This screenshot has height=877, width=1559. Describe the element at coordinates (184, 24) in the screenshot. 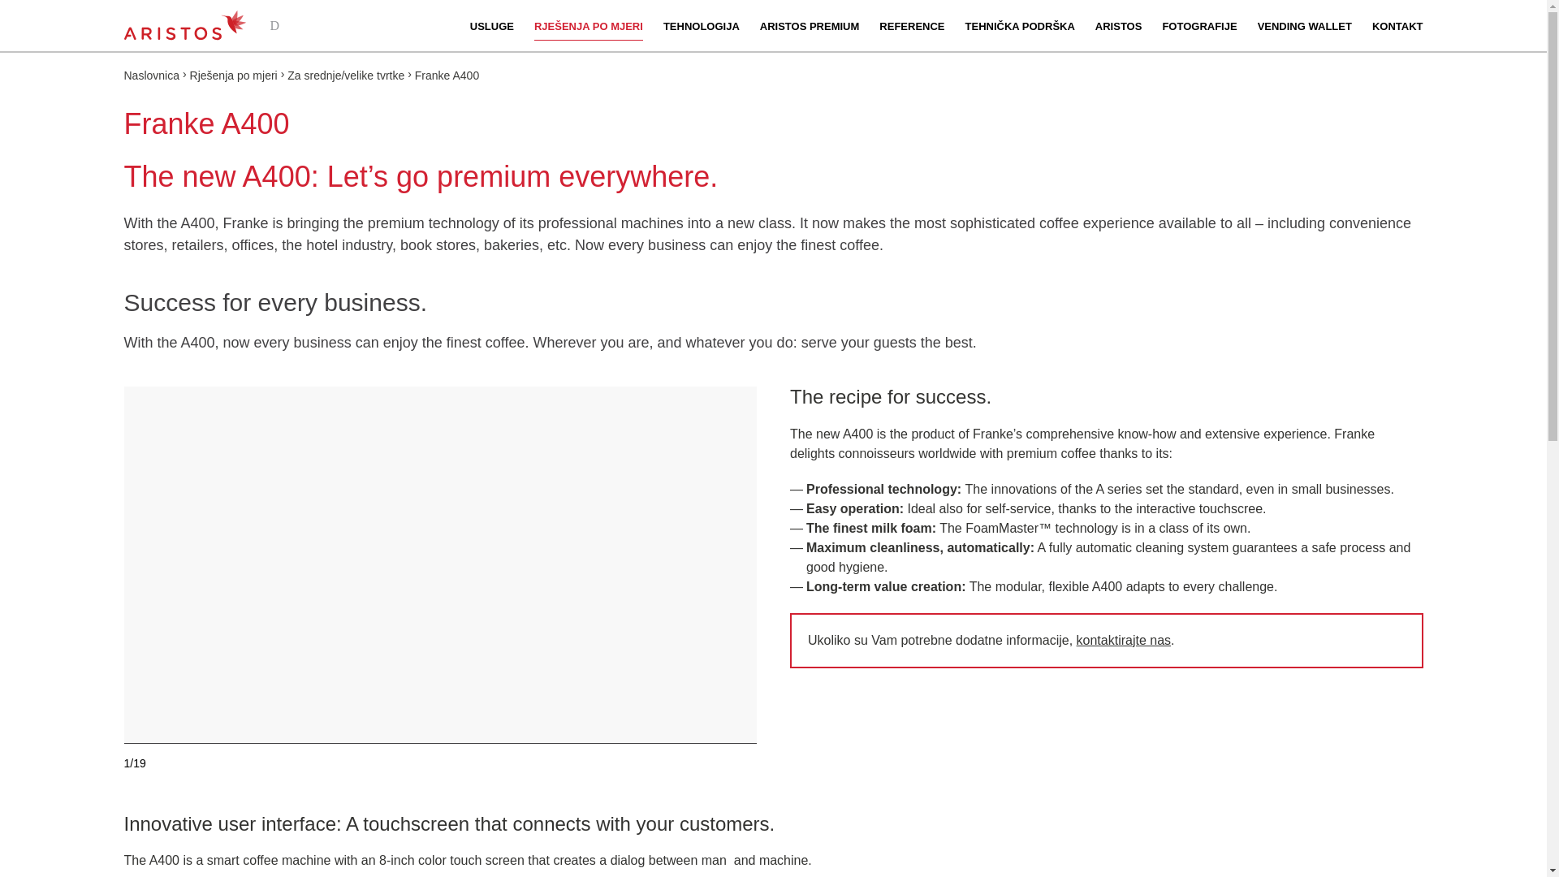

I see `Aristos` at that location.